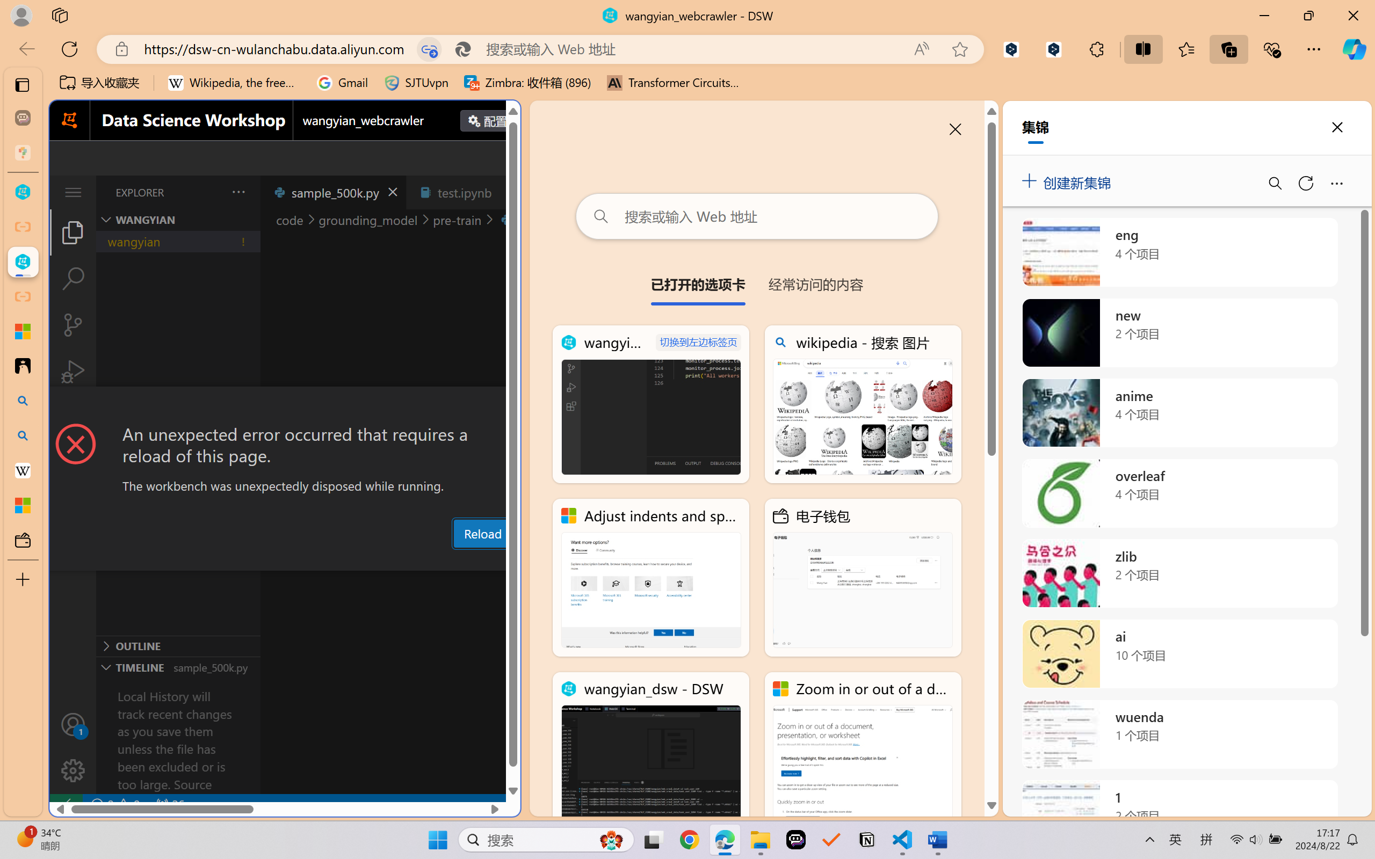 This screenshot has width=1375, height=859. What do you see at coordinates (73, 325) in the screenshot?
I see `Source Control (Ctrl+Shift+G)` at bounding box center [73, 325].